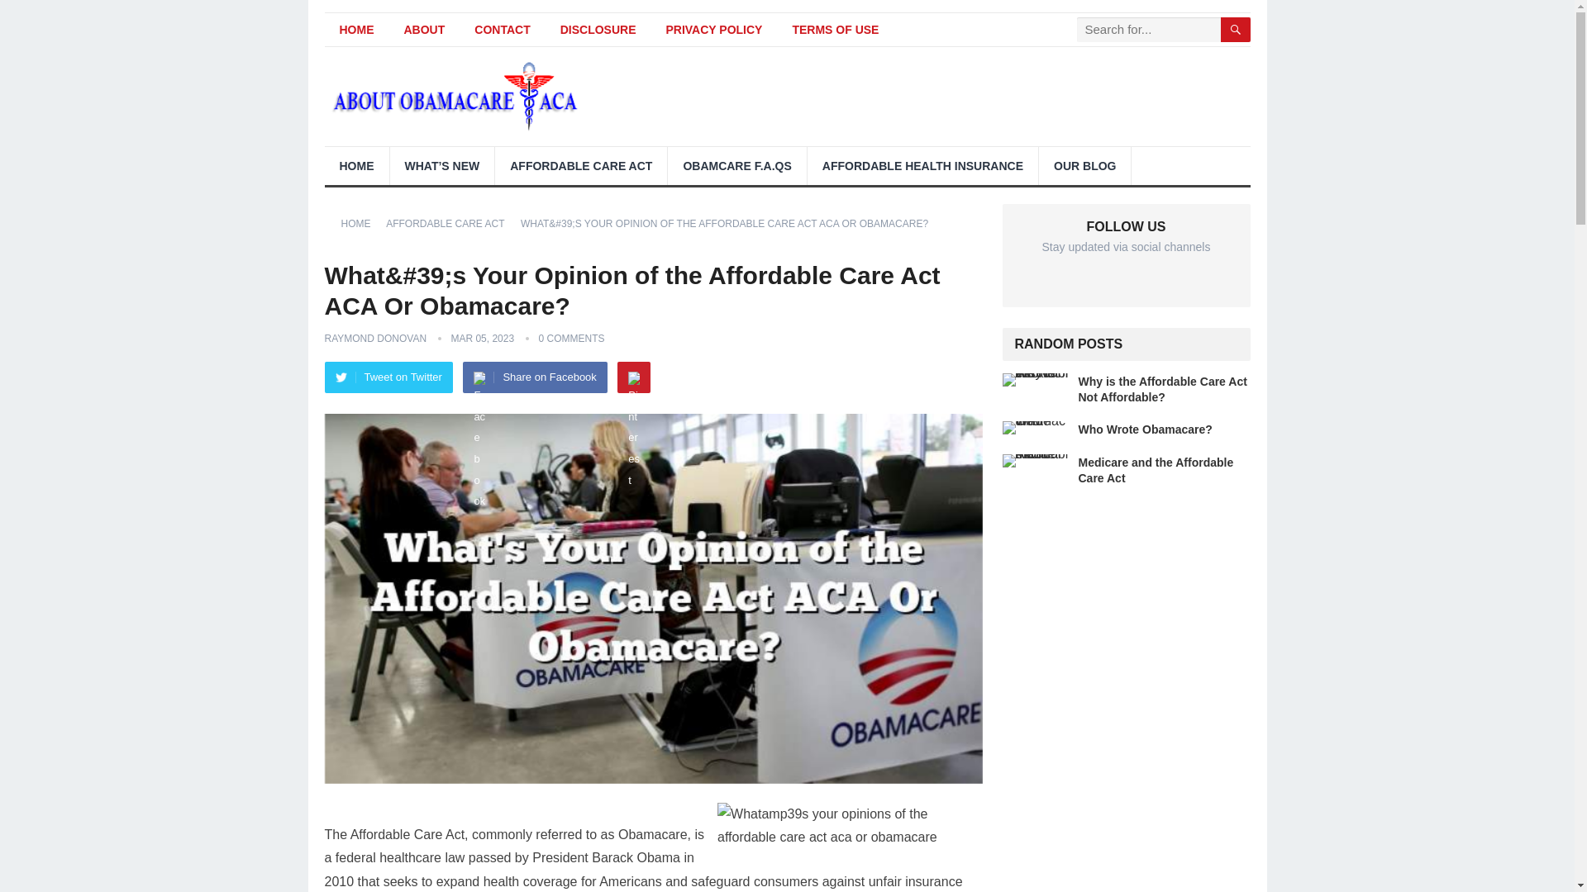 This screenshot has height=892, width=1587. Describe the element at coordinates (450, 223) in the screenshot. I see `View all posts in Affordable Care Act` at that location.